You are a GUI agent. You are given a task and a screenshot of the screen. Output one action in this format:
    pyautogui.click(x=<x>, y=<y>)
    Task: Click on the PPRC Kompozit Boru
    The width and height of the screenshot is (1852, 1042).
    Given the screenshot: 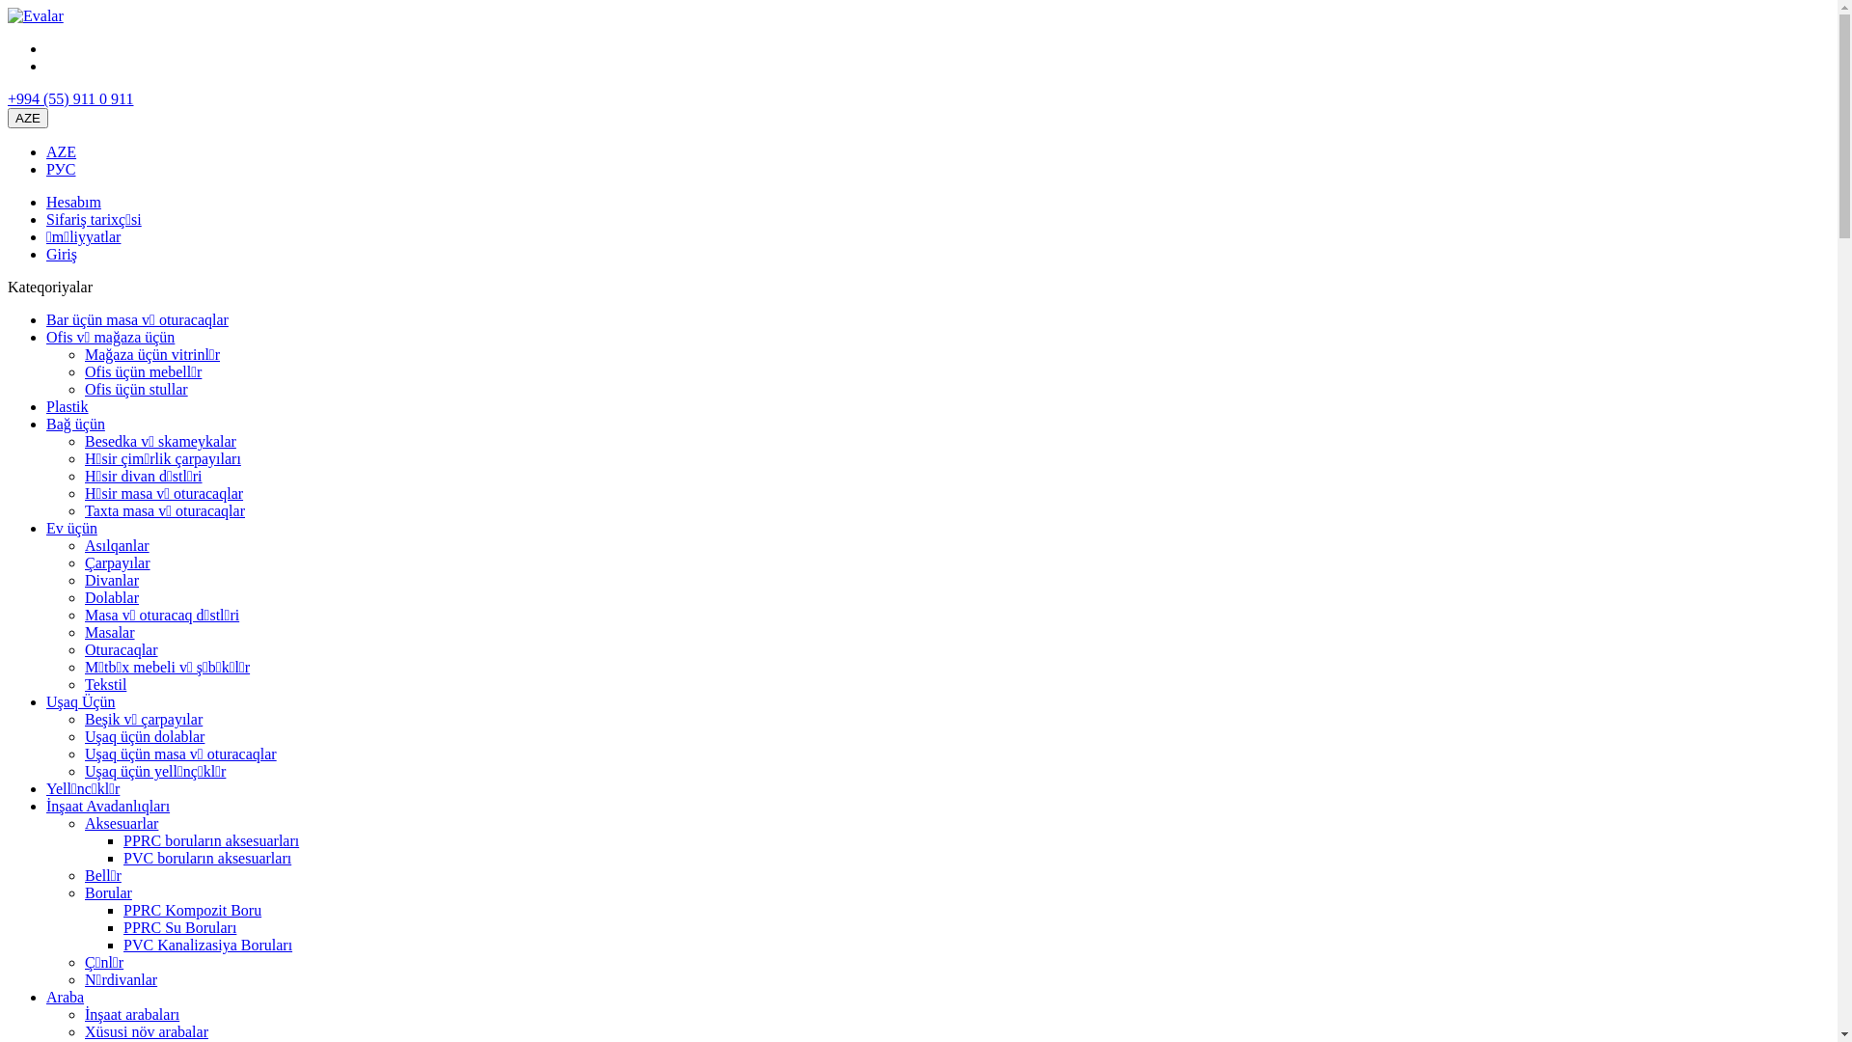 What is the action you would take?
    pyautogui.click(x=193, y=911)
    